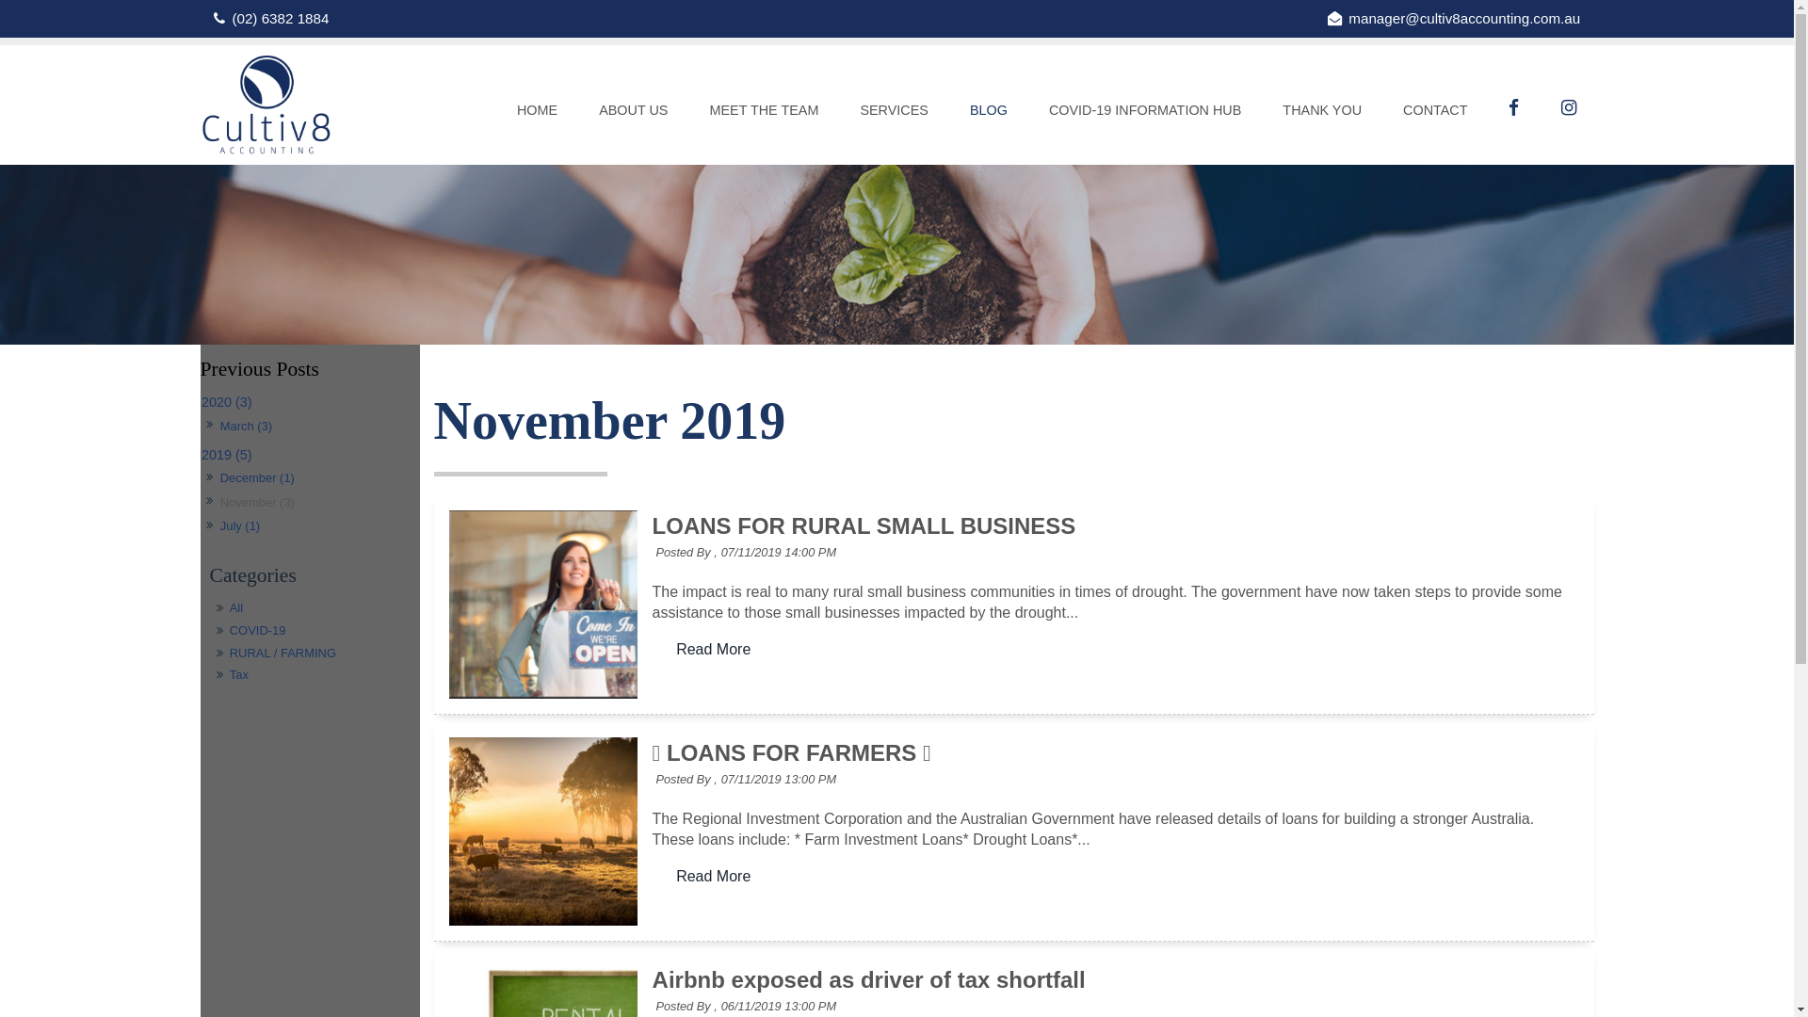 This screenshot has width=1808, height=1017. Describe the element at coordinates (313, 608) in the screenshot. I see `All` at that location.